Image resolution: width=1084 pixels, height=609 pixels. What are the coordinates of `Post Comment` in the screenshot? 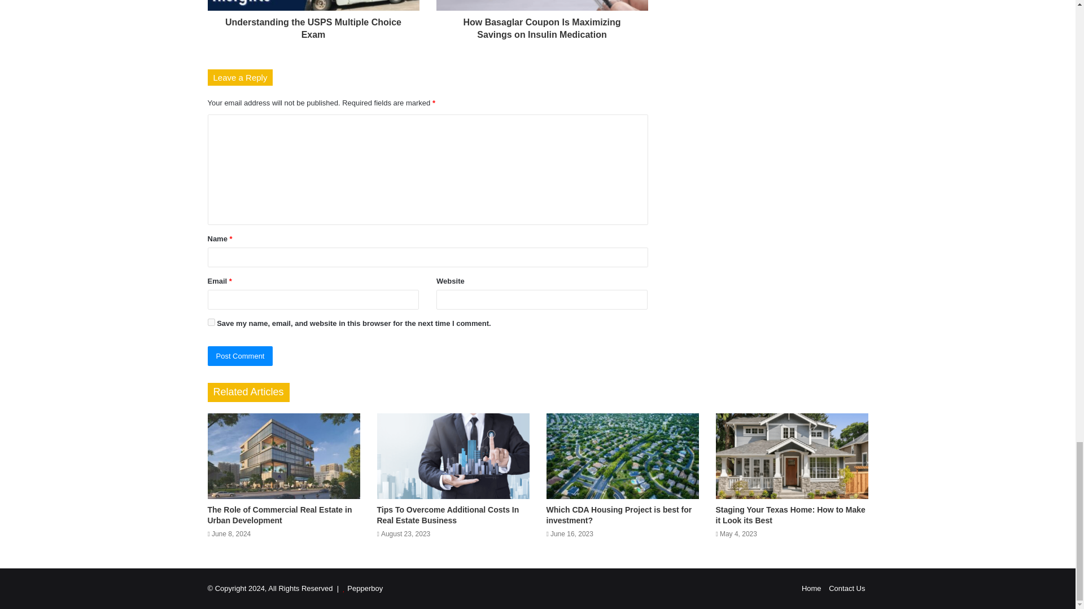 It's located at (241, 356).